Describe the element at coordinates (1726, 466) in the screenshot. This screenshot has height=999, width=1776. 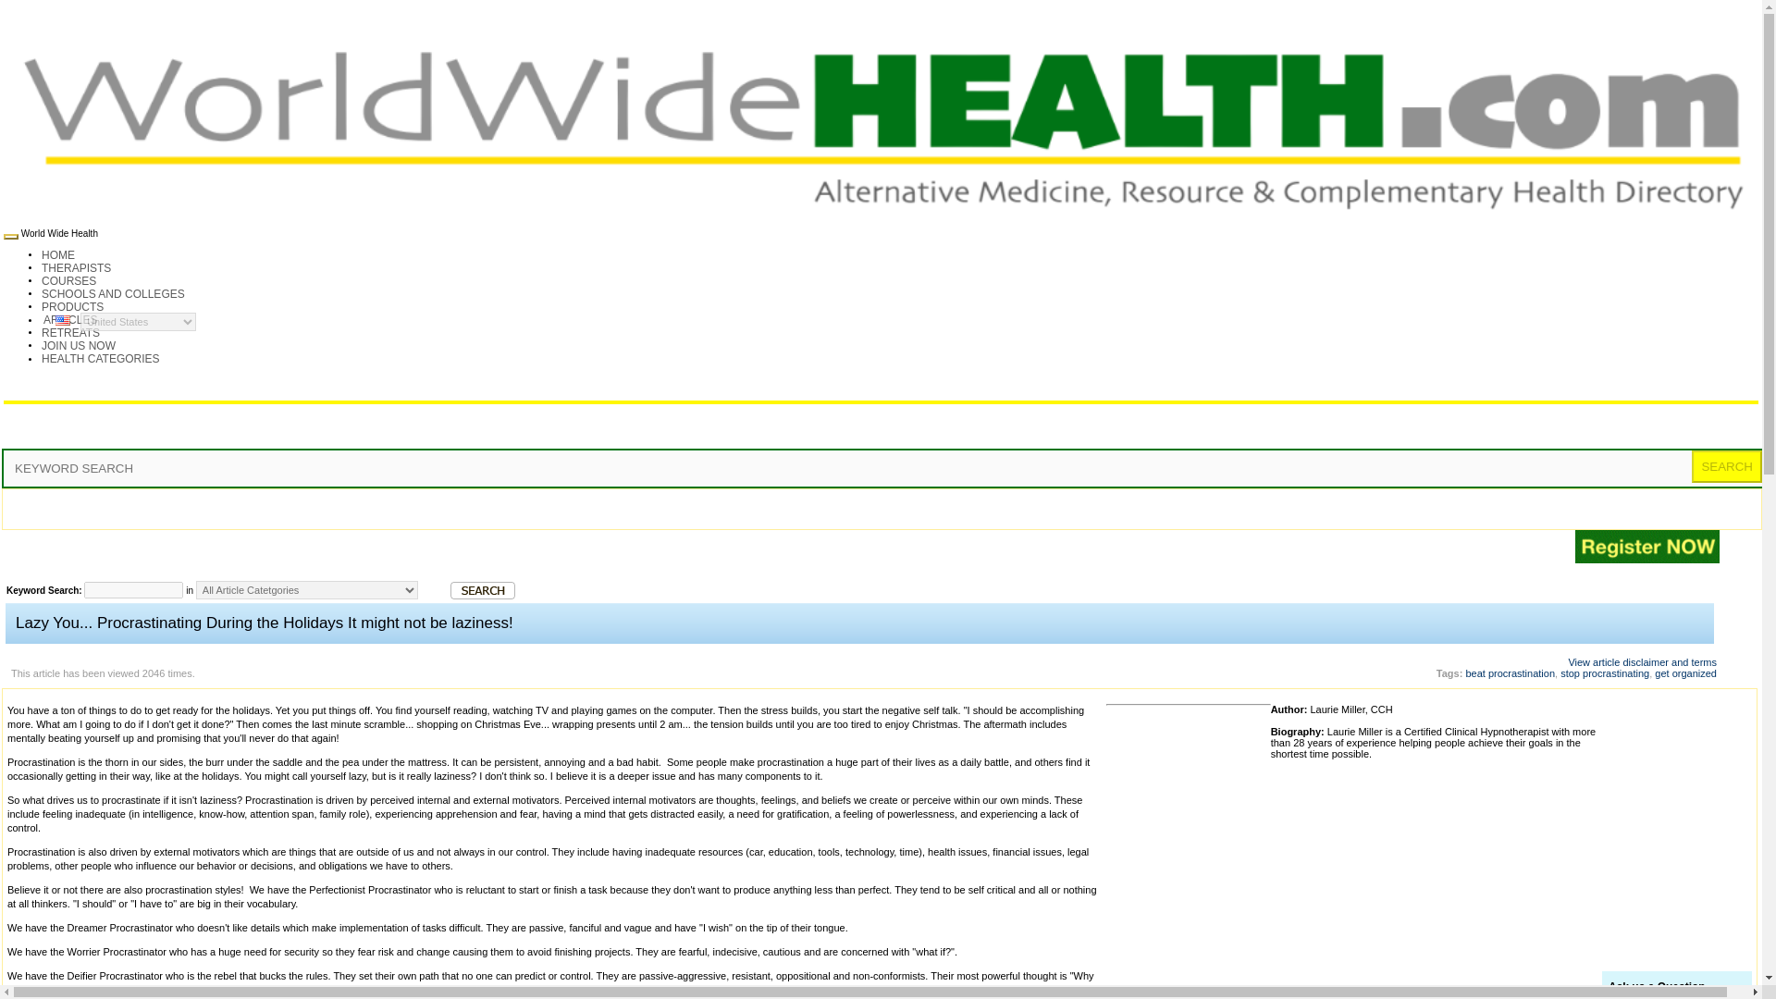
I see `SEARCH` at that location.